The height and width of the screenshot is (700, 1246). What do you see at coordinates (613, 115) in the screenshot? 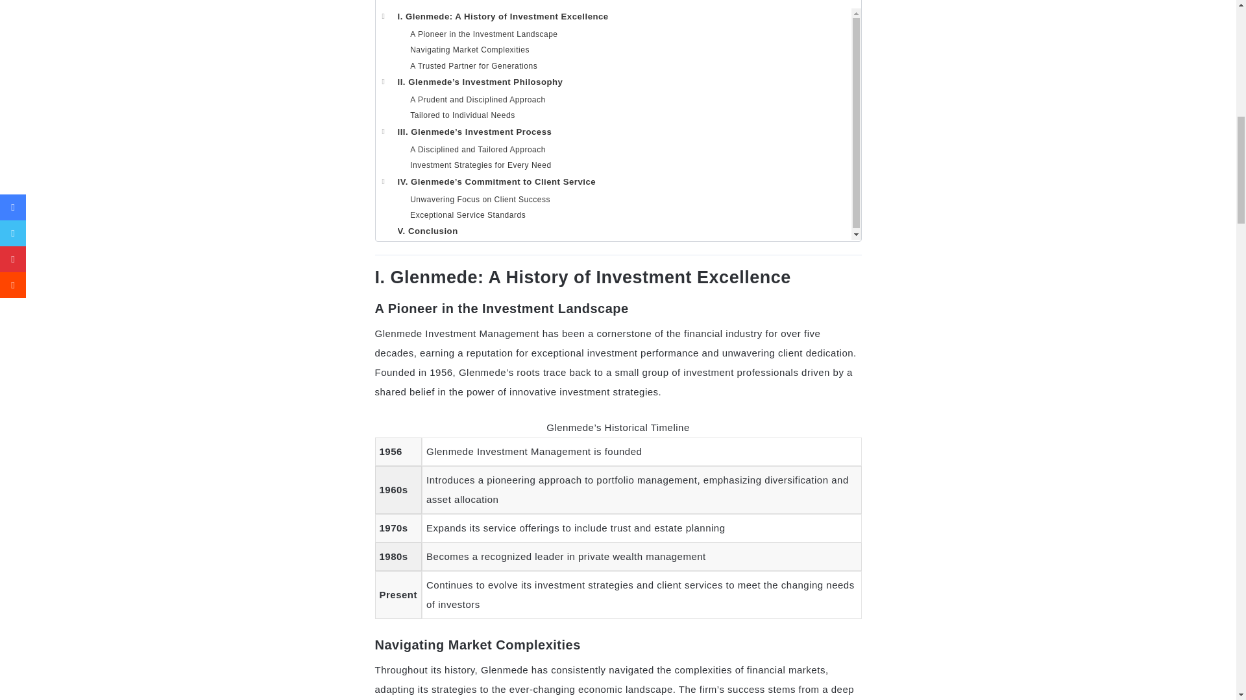
I see `Tailored to Individual Needs` at bounding box center [613, 115].